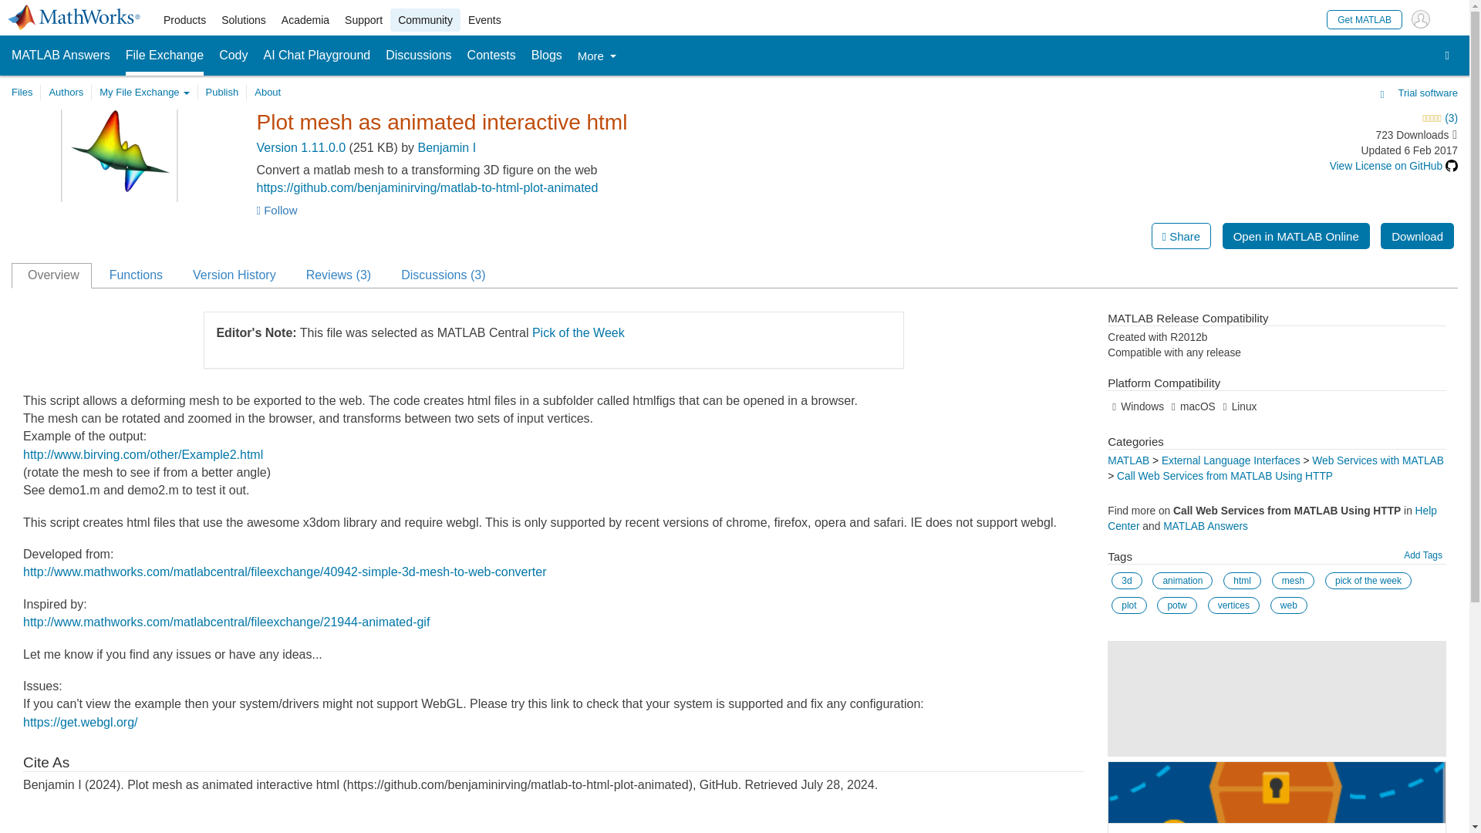 Image resolution: width=1481 pixels, height=833 pixels. Describe the element at coordinates (418, 56) in the screenshot. I see `Discussions` at that location.